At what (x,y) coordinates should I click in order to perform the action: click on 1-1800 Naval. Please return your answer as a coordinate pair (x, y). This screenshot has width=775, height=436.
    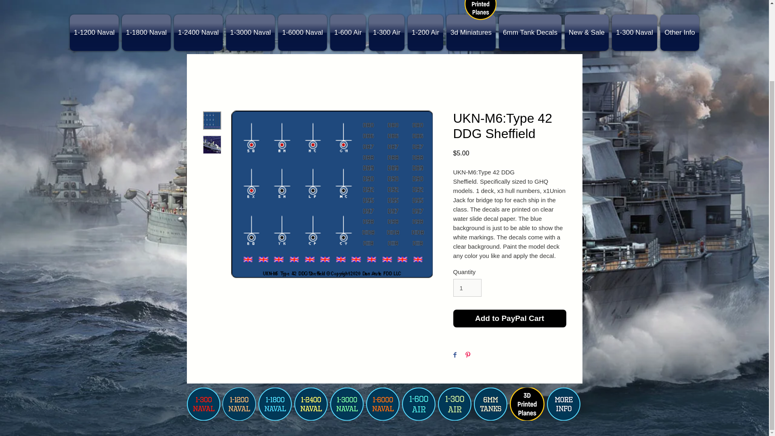
    Looking at the image, I should click on (146, 32).